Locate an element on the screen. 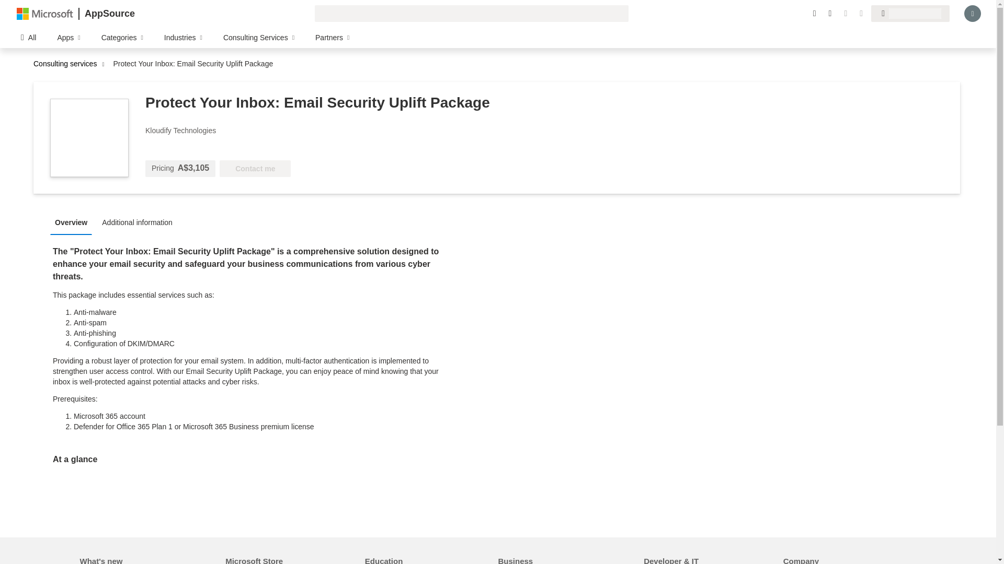 Image resolution: width=1004 pixels, height=564 pixels. Consulting services is located at coordinates (67, 64).